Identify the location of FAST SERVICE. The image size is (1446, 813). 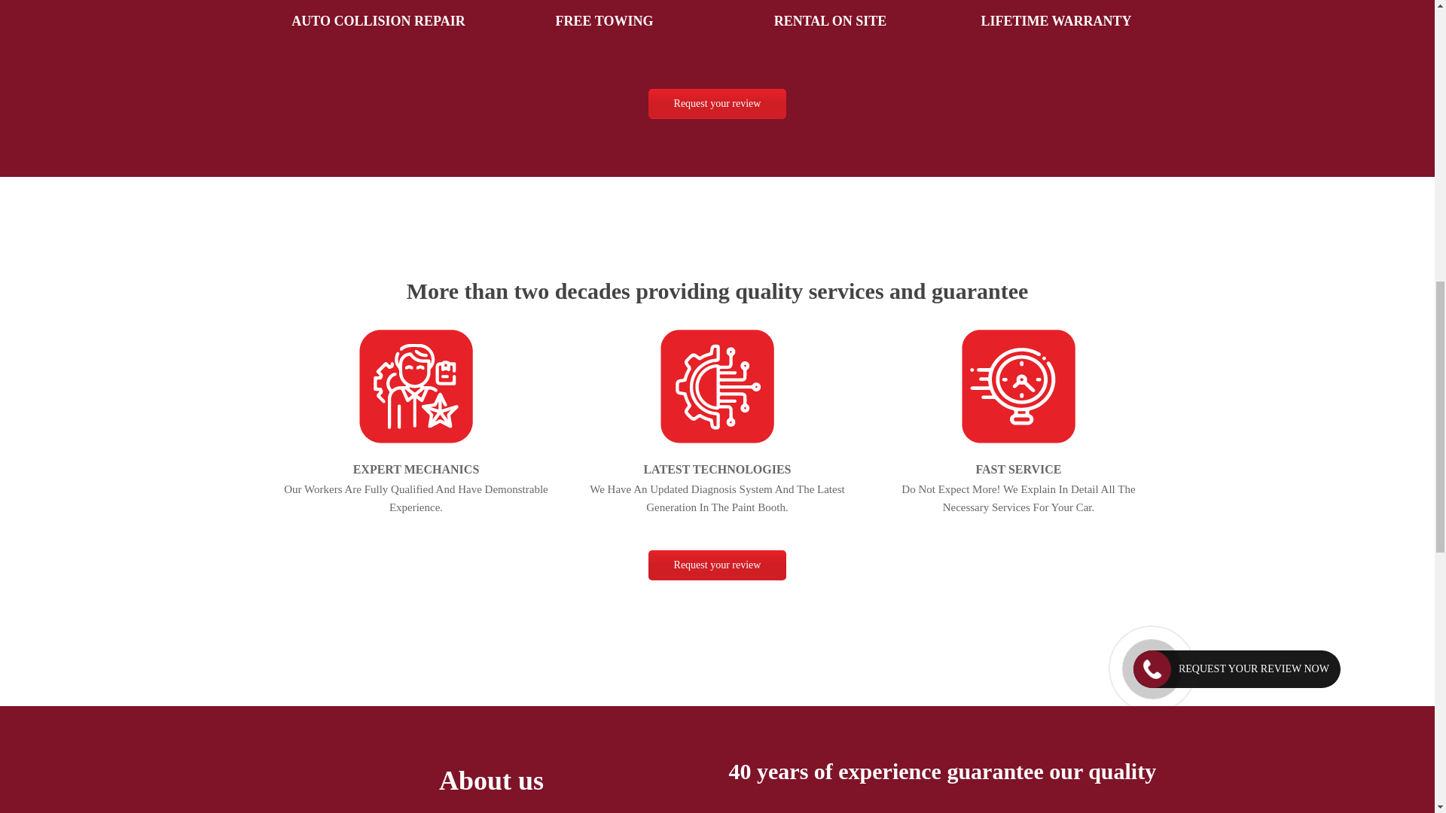
(1018, 468).